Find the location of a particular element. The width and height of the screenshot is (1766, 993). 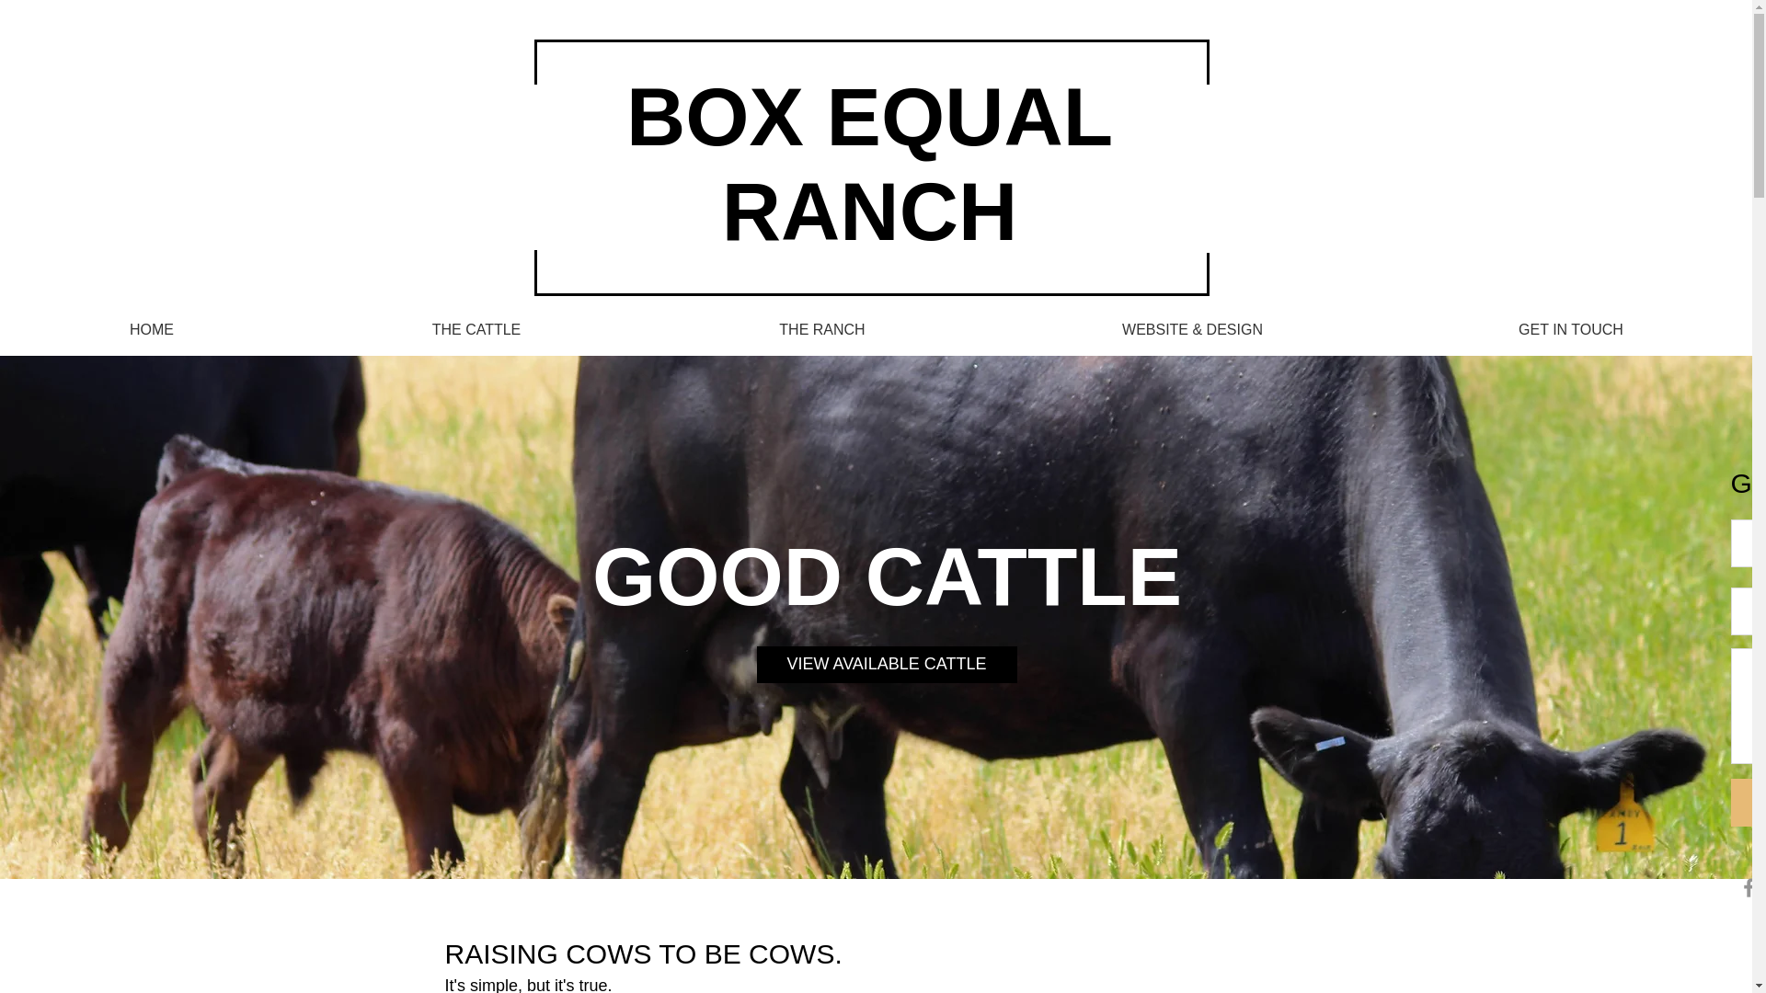

HOME is located at coordinates (152, 329).